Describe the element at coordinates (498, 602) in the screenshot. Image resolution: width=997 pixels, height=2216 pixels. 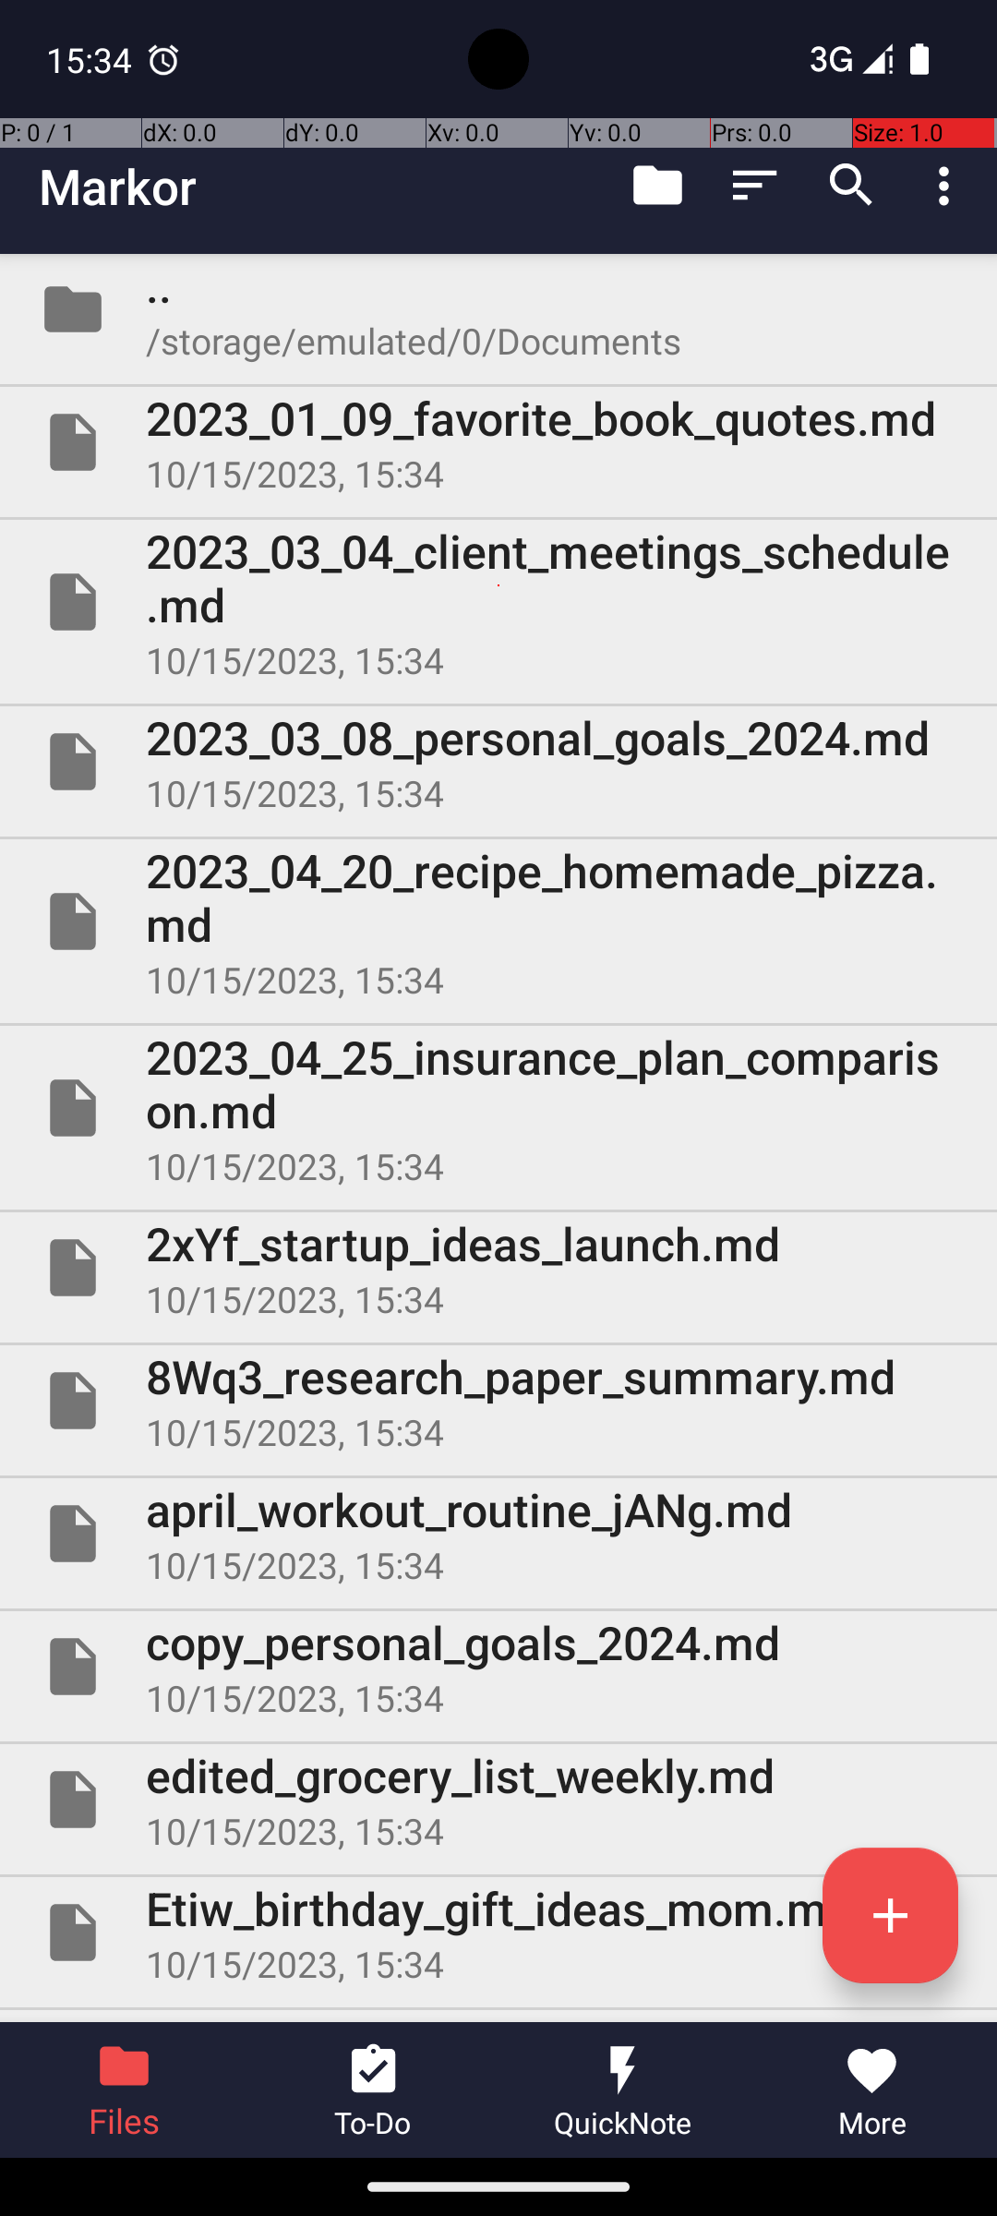
I see `File 2023_03_04_client_meetings_schedule.md ` at that location.